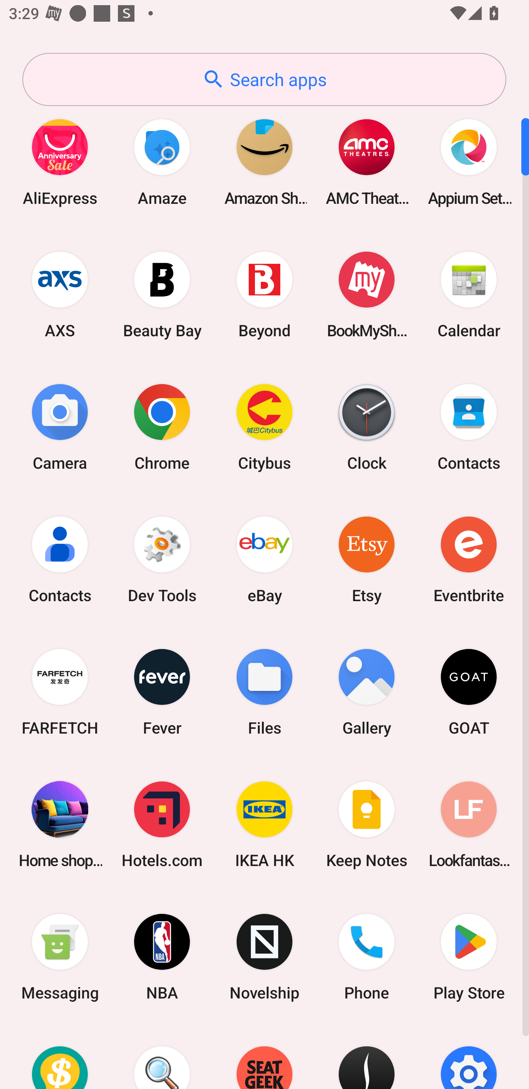  Describe the element at coordinates (469, 692) in the screenshot. I see `GOAT` at that location.